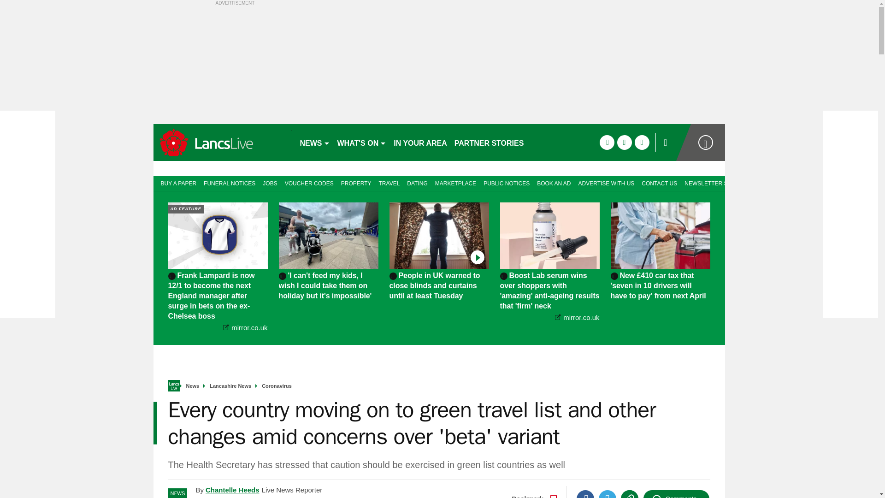  Describe the element at coordinates (642, 142) in the screenshot. I see `instagram` at that location.